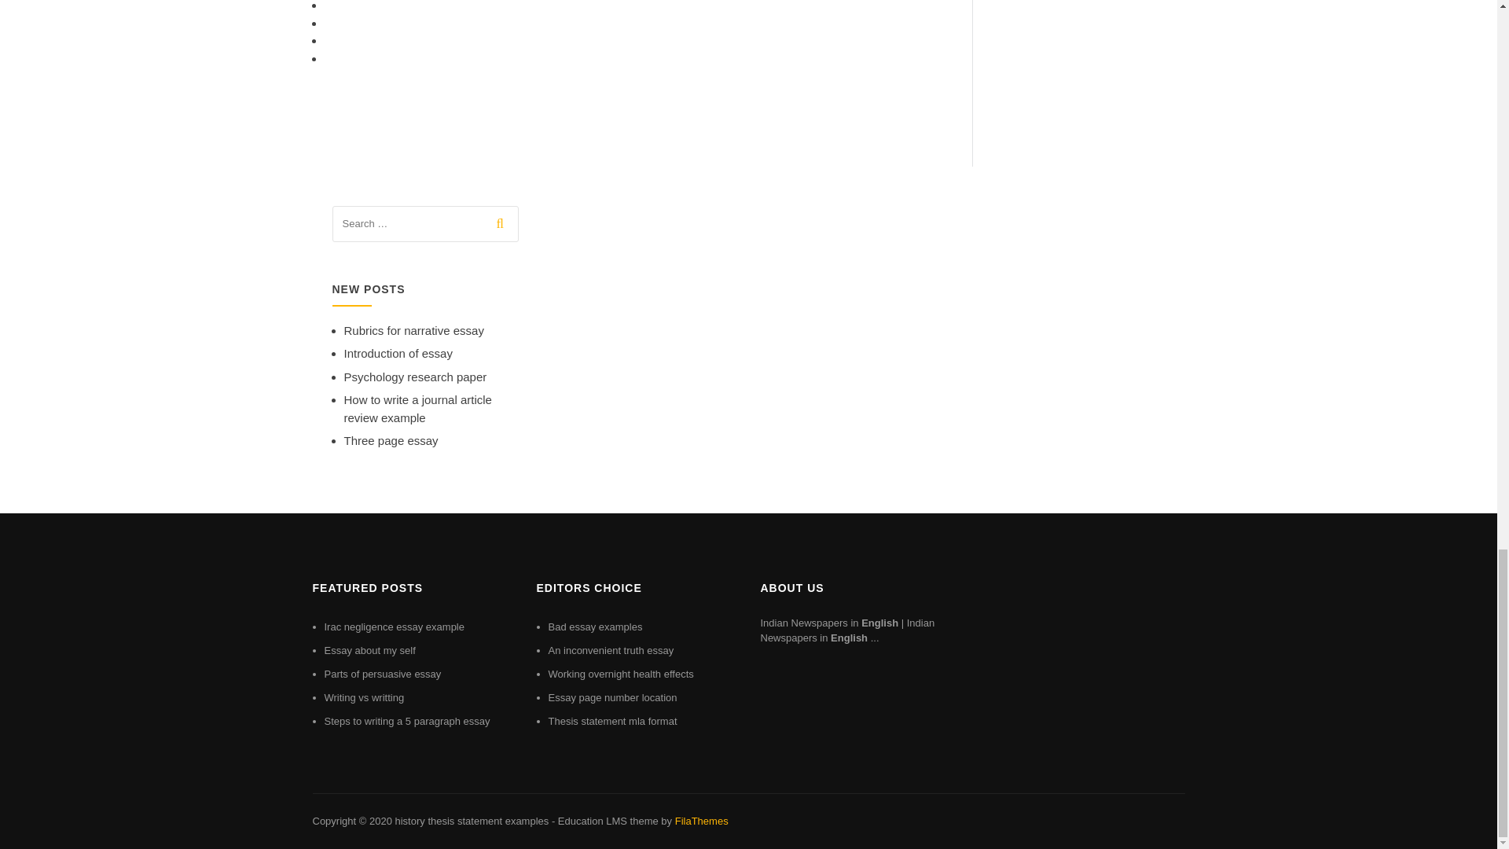 The width and height of the screenshot is (1509, 849). I want to click on Rubrics for narrative essay, so click(413, 330).